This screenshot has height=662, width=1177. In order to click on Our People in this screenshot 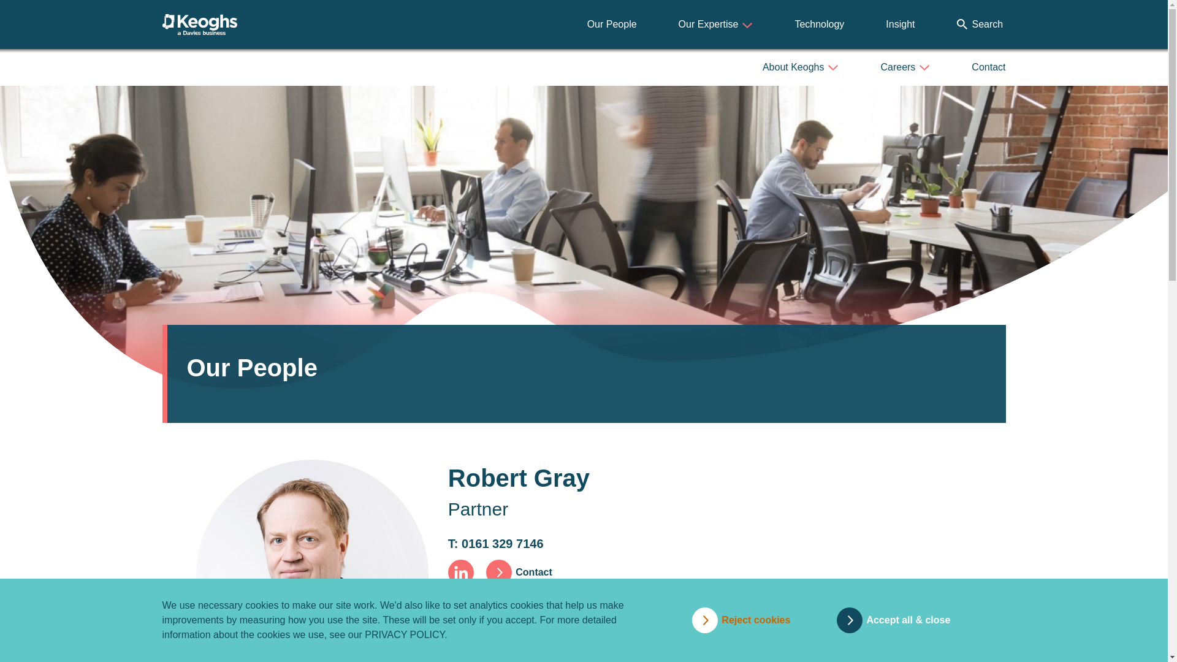, I will do `click(612, 25)`.